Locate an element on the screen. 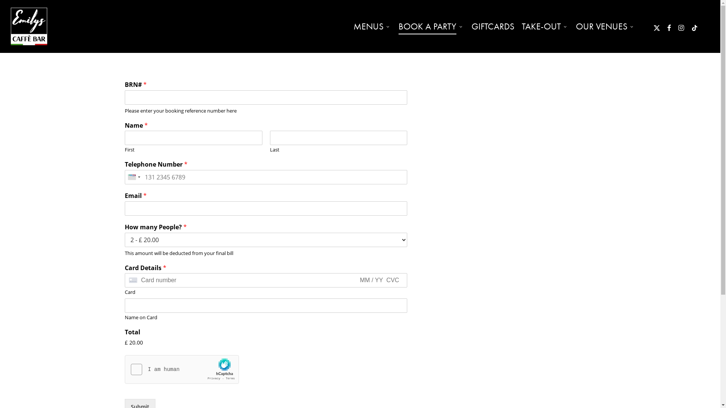  Widget containing checkbox for hCaptcha security challenge is located at coordinates (182, 369).